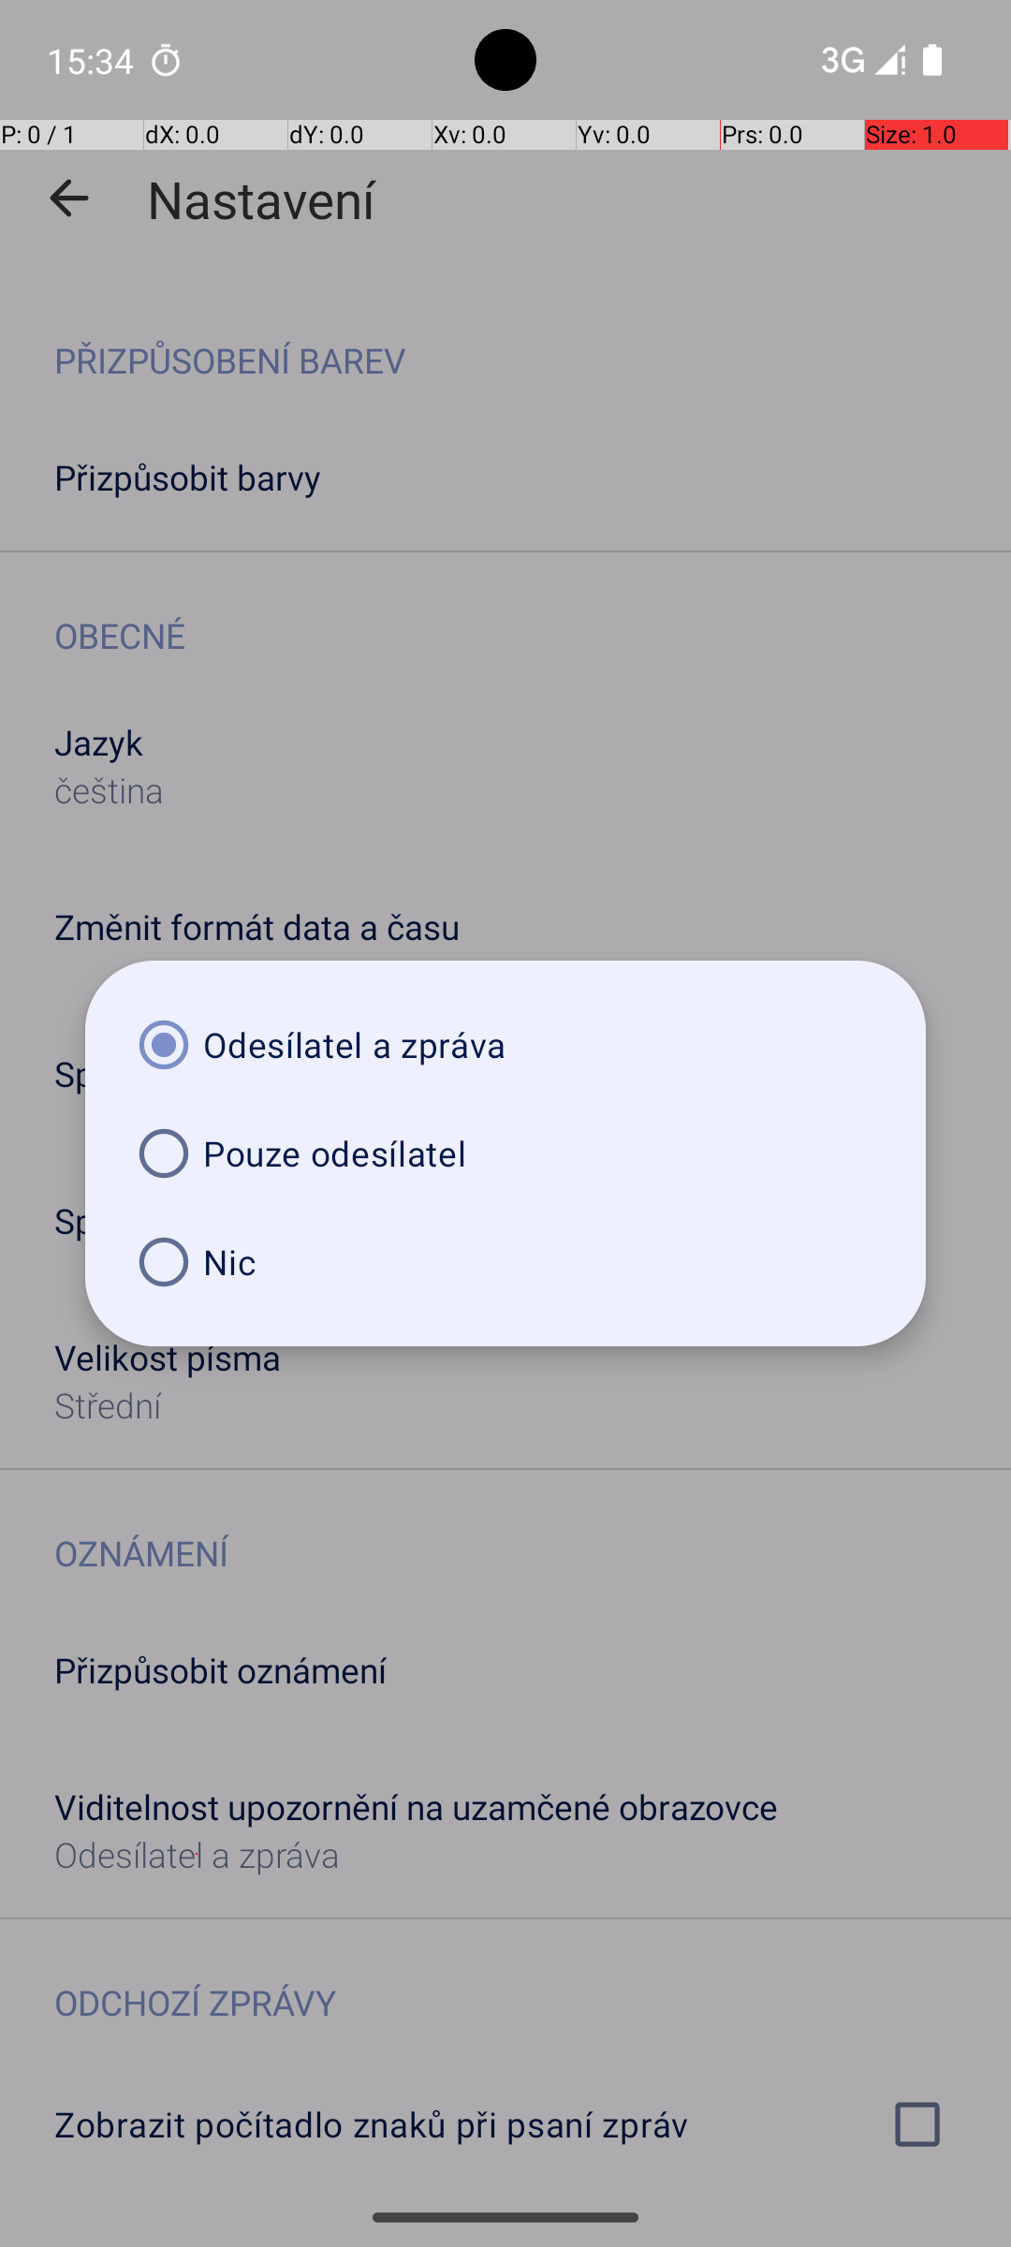 This screenshot has width=1011, height=2247. What do you see at coordinates (505, 1262) in the screenshot?
I see `Nic` at bounding box center [505, 1262].